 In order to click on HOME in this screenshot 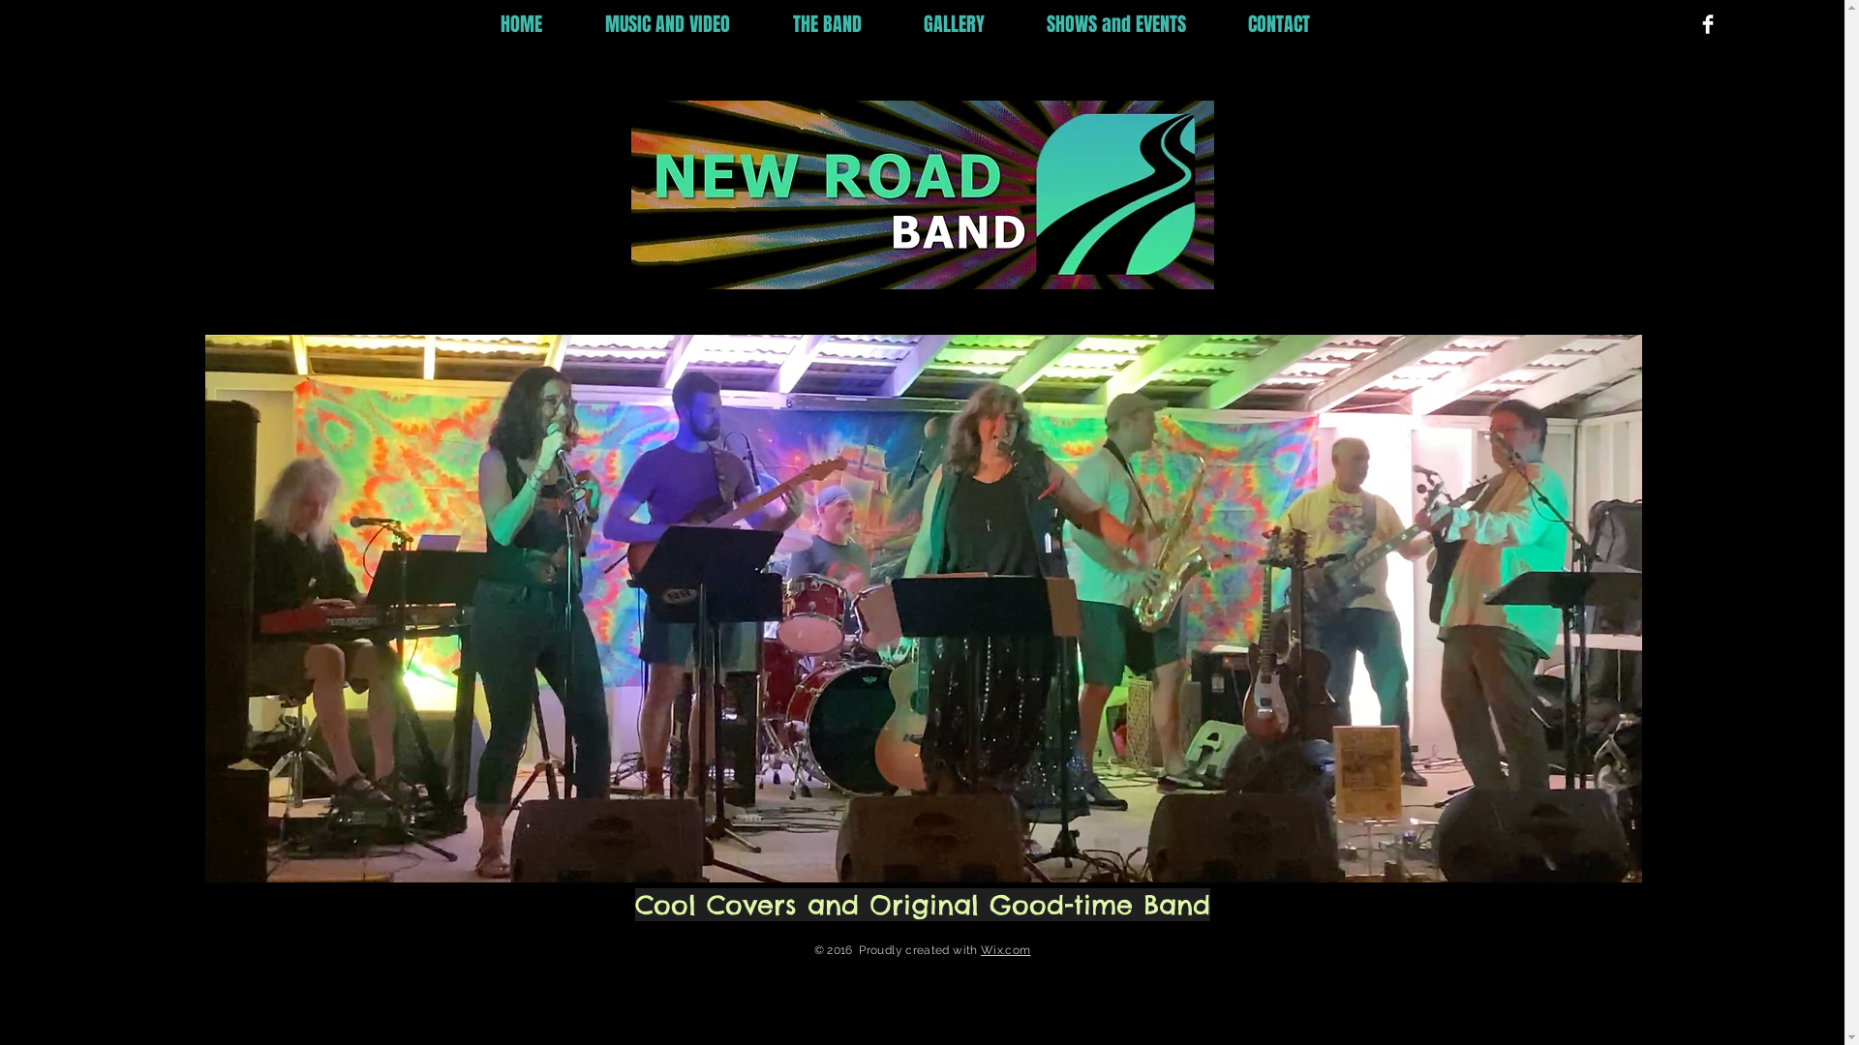, I will do `click(538, 25)`.